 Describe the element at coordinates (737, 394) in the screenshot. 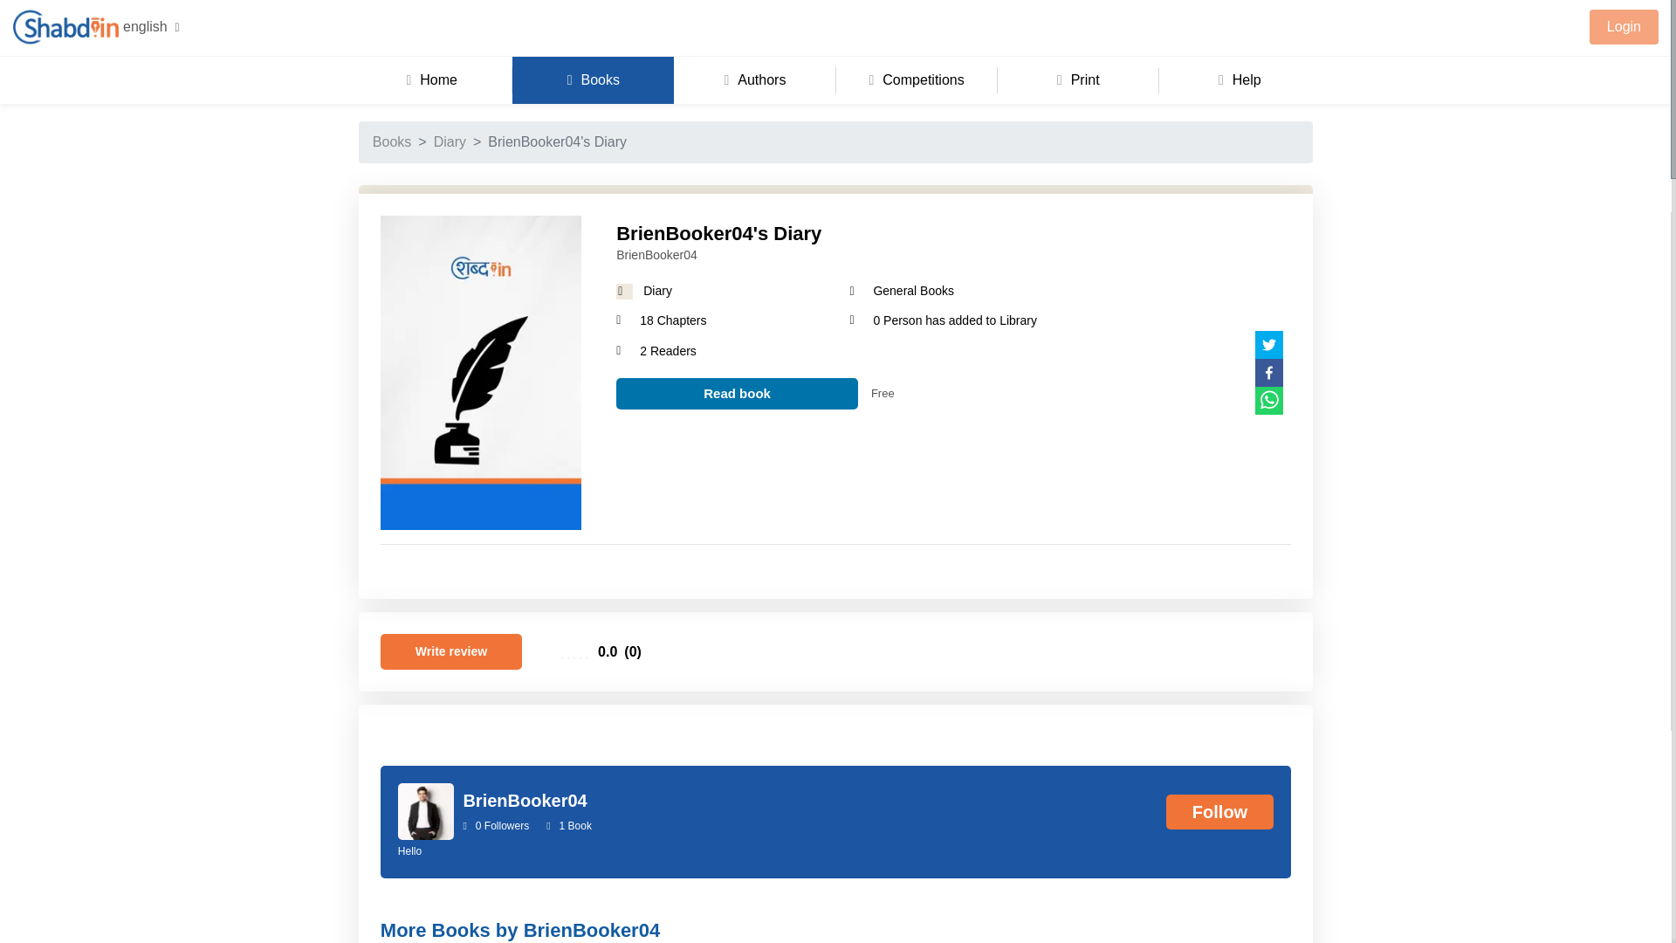

I see `Read book` at that location.